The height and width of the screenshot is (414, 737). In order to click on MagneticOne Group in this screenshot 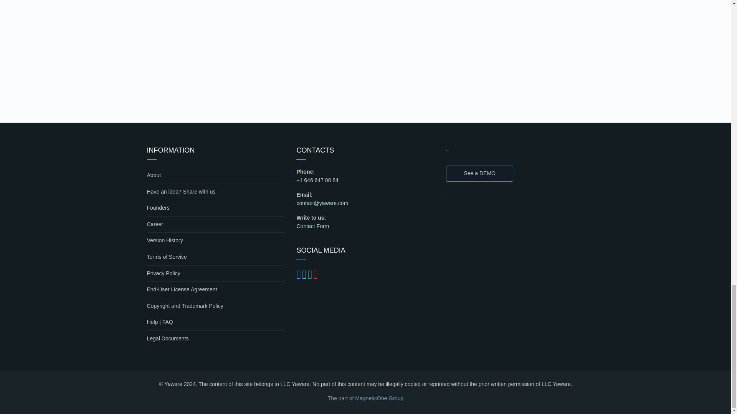, I will do `click(379, 398)`.